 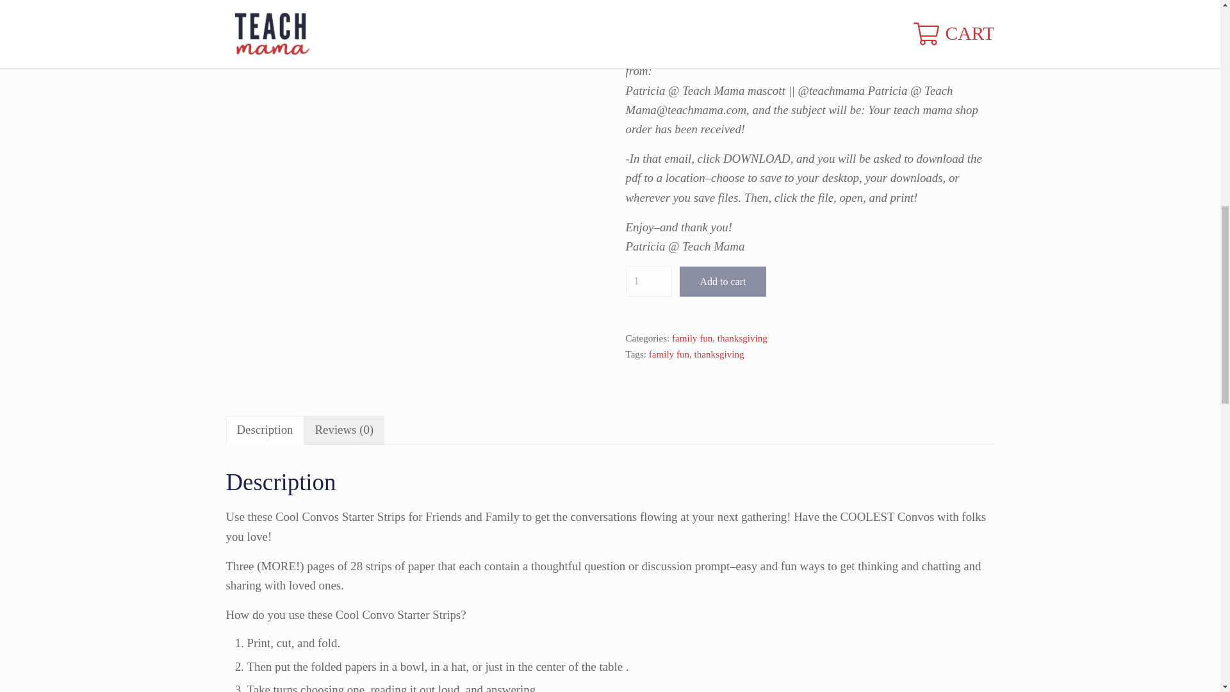 What do you see at coordinates (723, 281) in the screenshot?
I see `Add to cart` at bounding box center [723, 281].